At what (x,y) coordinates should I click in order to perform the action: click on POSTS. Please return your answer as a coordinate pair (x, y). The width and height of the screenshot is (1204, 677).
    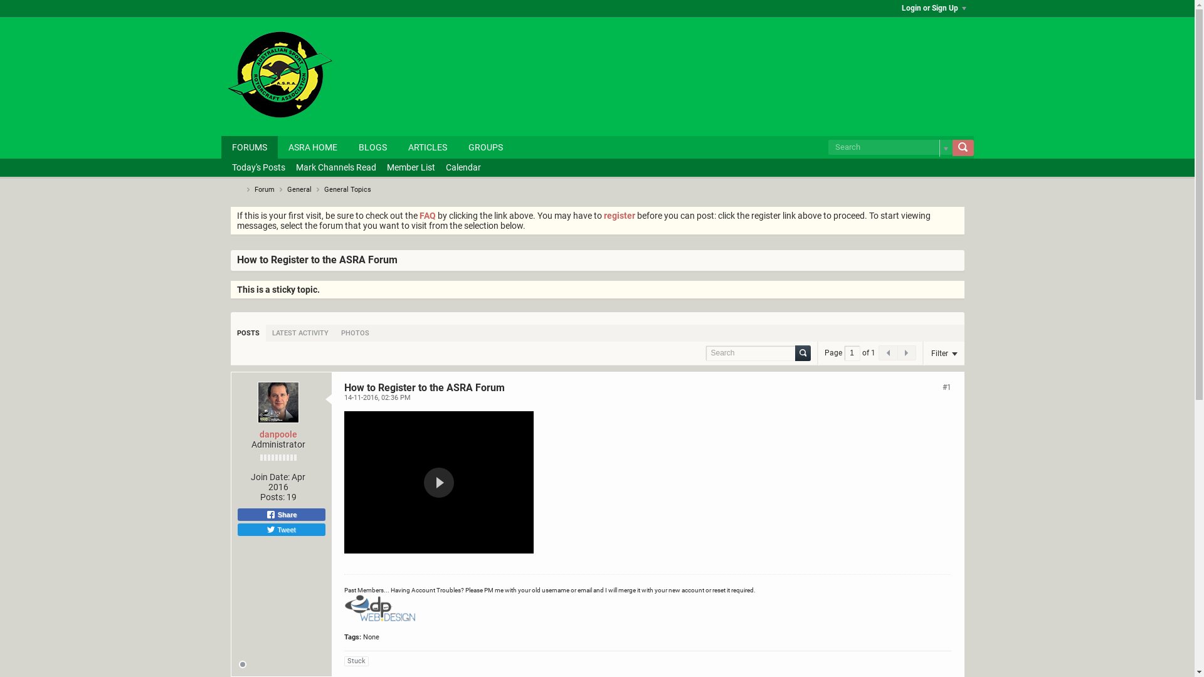
    Looking at the image, I should click on (248, 333).